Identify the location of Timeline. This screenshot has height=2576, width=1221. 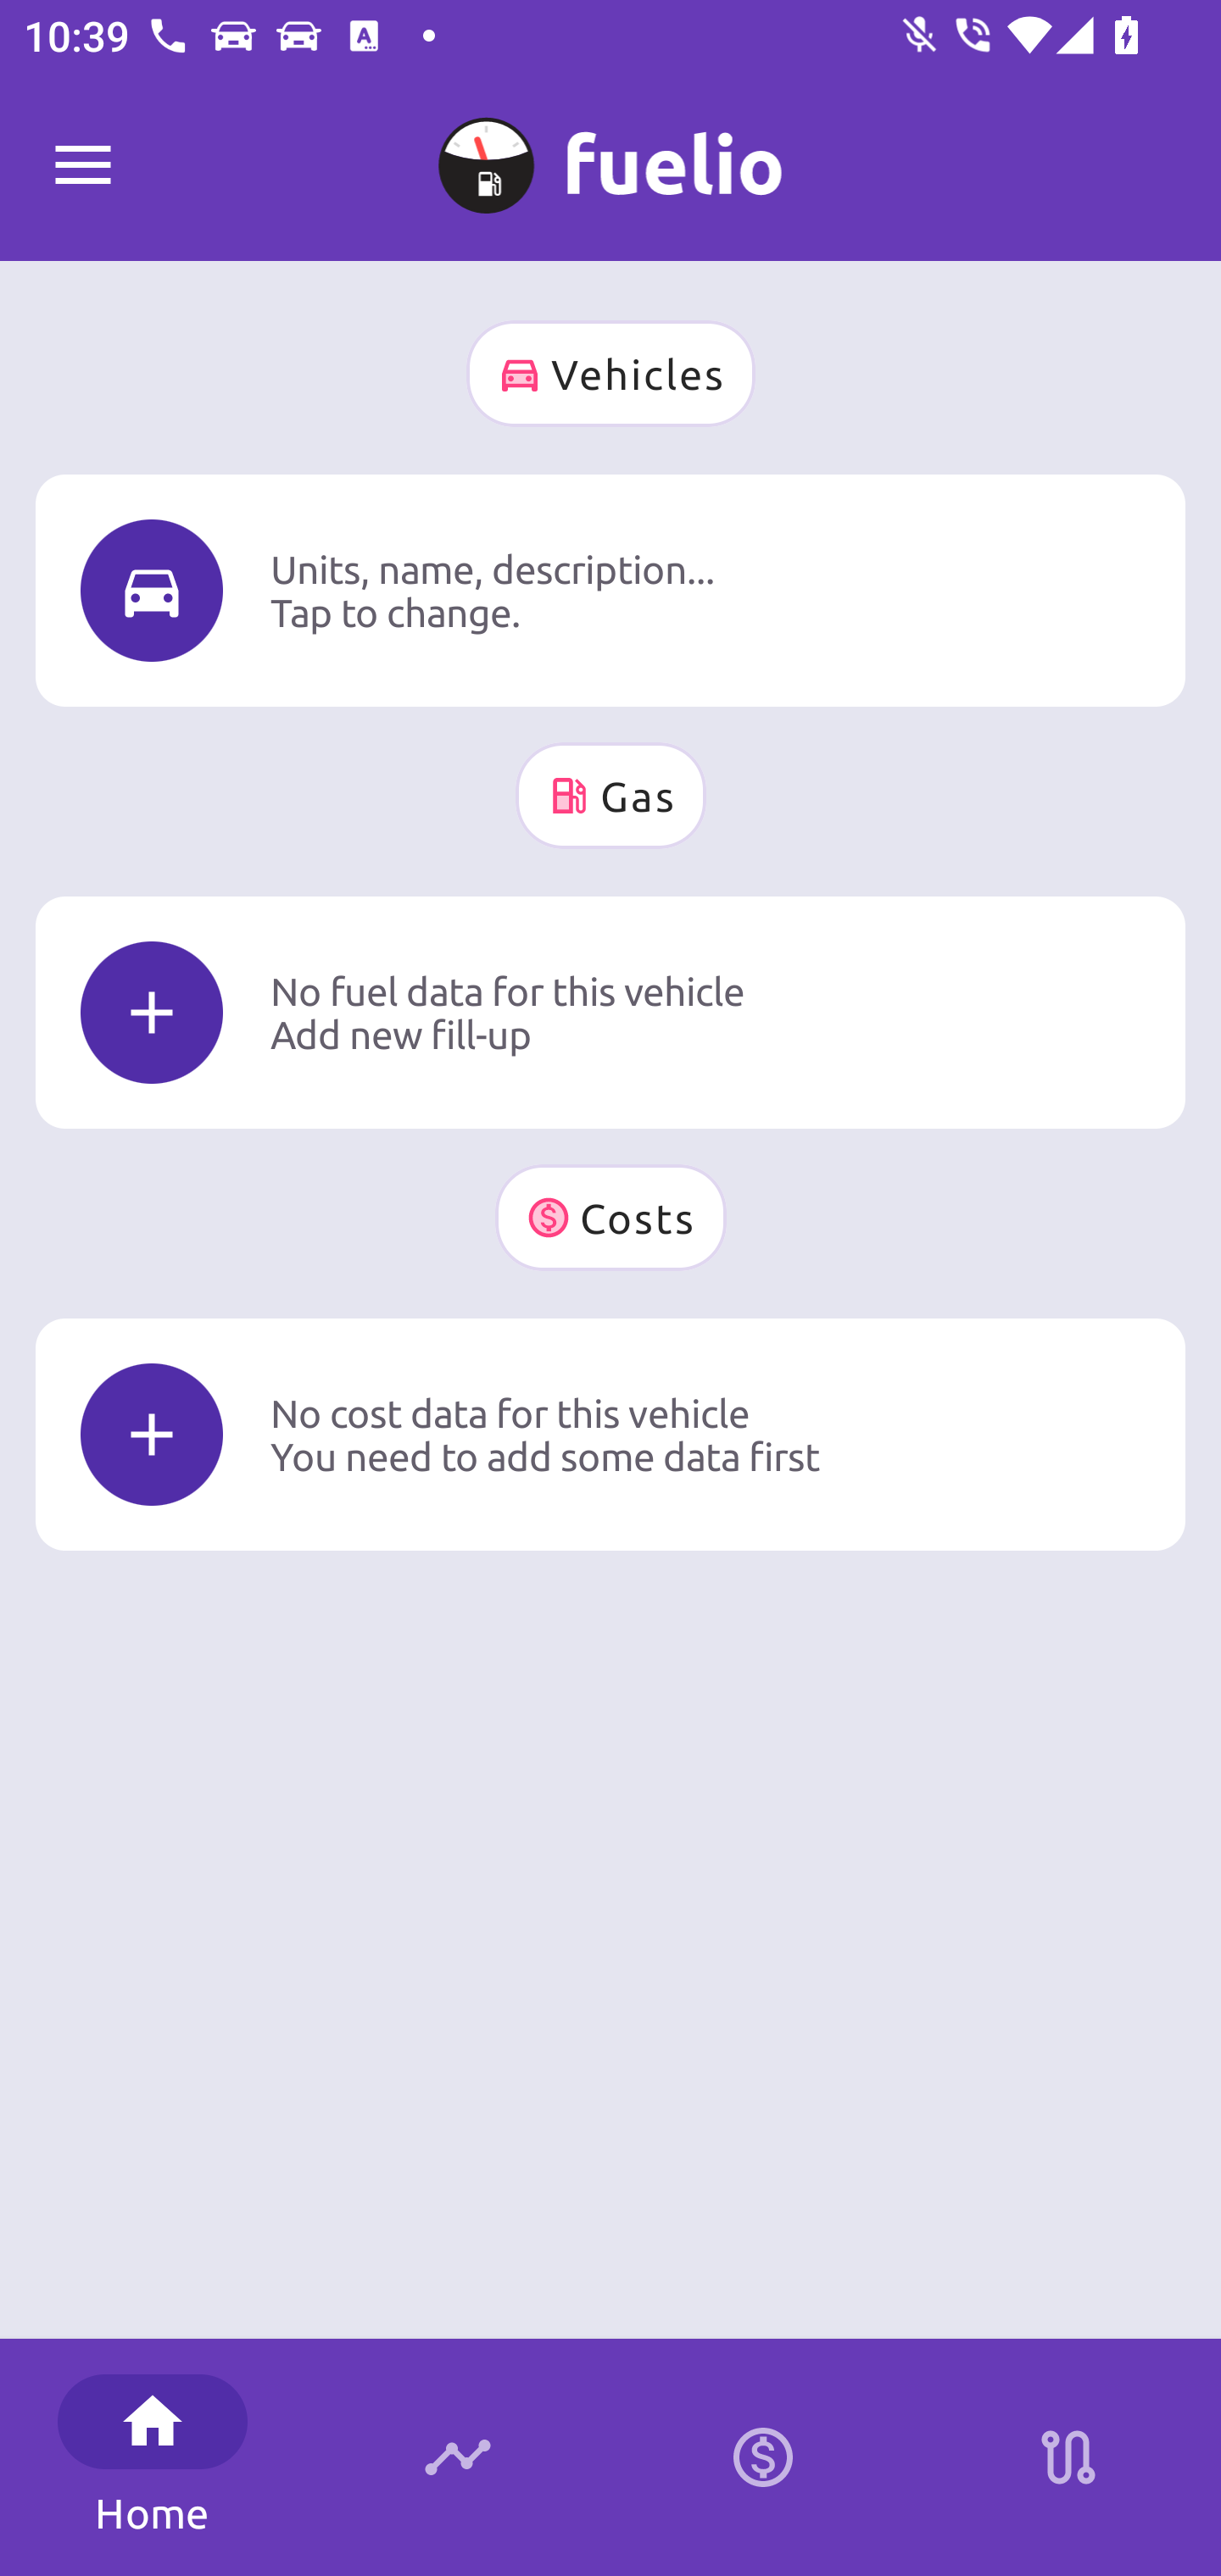
(458, 2457).